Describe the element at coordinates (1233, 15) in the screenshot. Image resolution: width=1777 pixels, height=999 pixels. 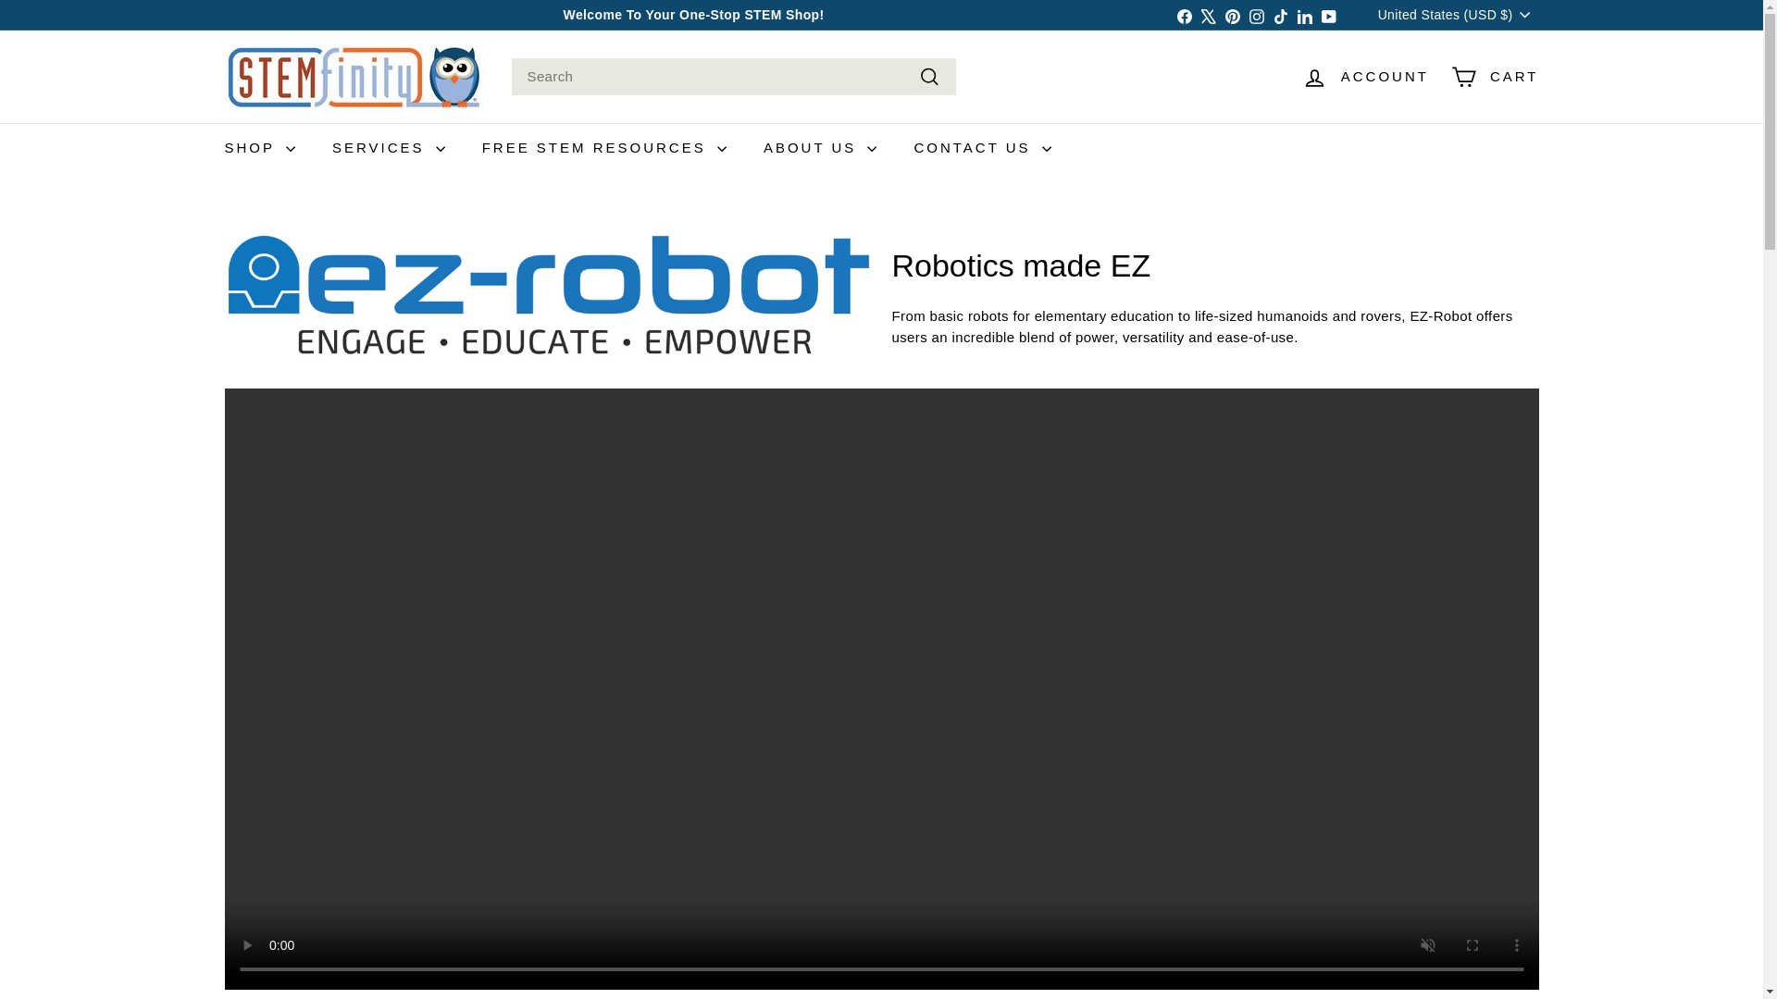
I see `STEMfinity on Pinterest` at that location.